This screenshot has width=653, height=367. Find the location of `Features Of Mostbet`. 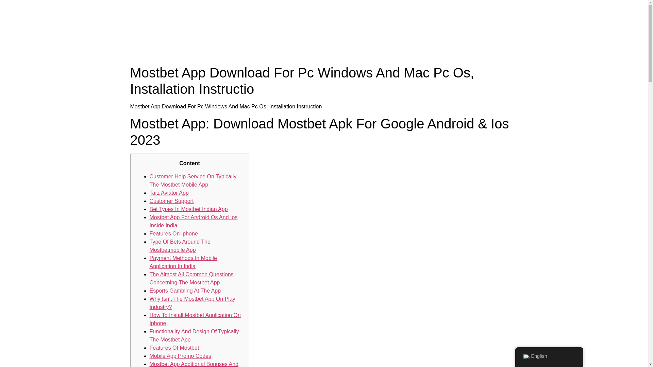

Features Of Mostbet is located at coordinates (174, 348).